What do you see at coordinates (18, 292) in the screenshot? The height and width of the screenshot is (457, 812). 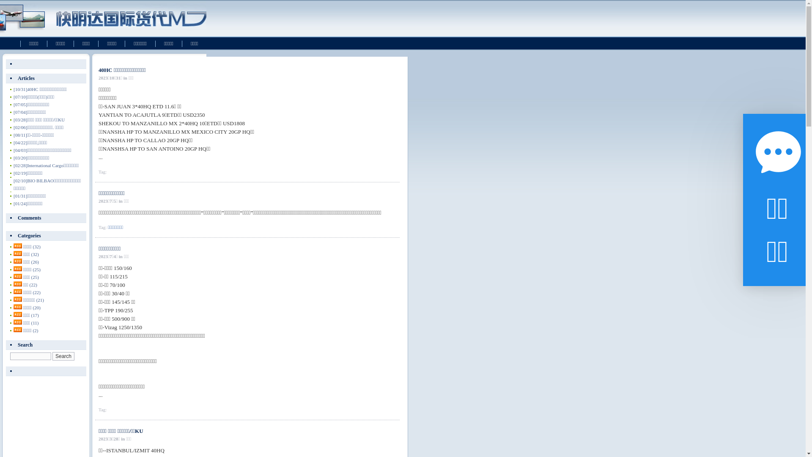 I see `rss` at bounding box center [18, 292].